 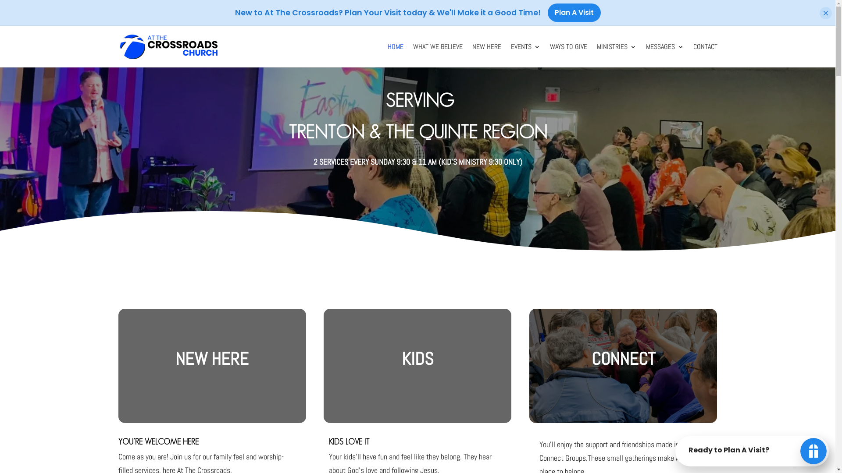 What do you see at coordinates (705, 56) in the screenshot?
I see `CONTACT` at bounding box center [705, 56].